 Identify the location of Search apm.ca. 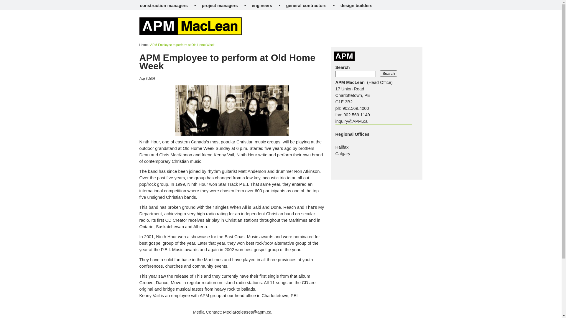
(385, 26).